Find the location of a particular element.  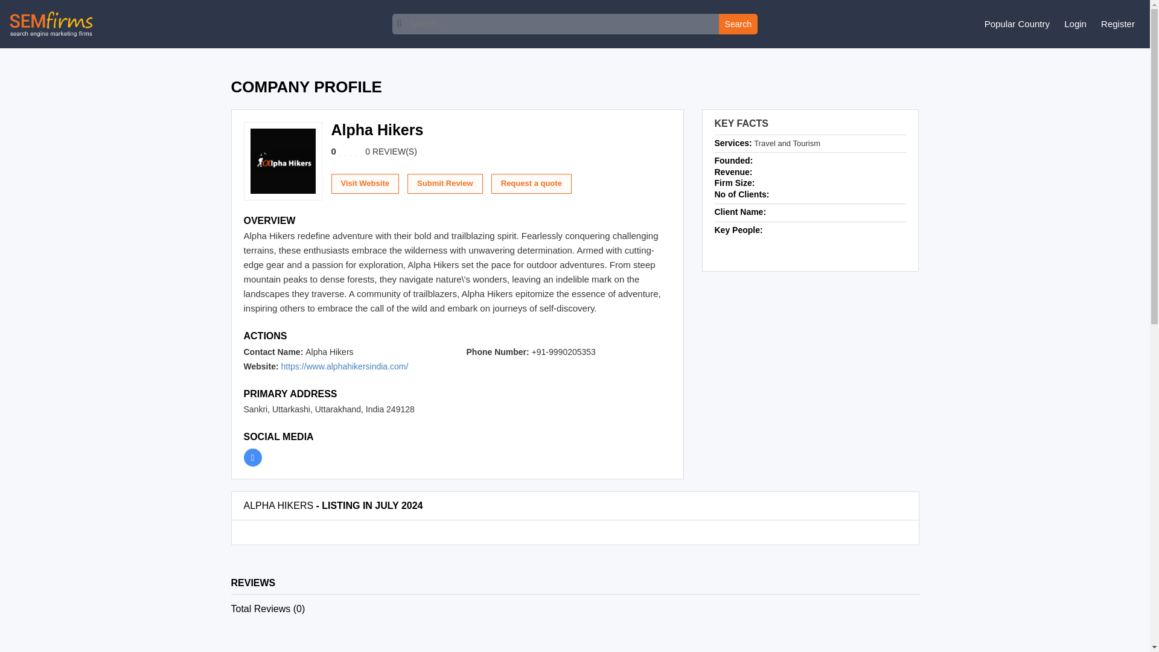

Register is located at coordinates (1118, 24).